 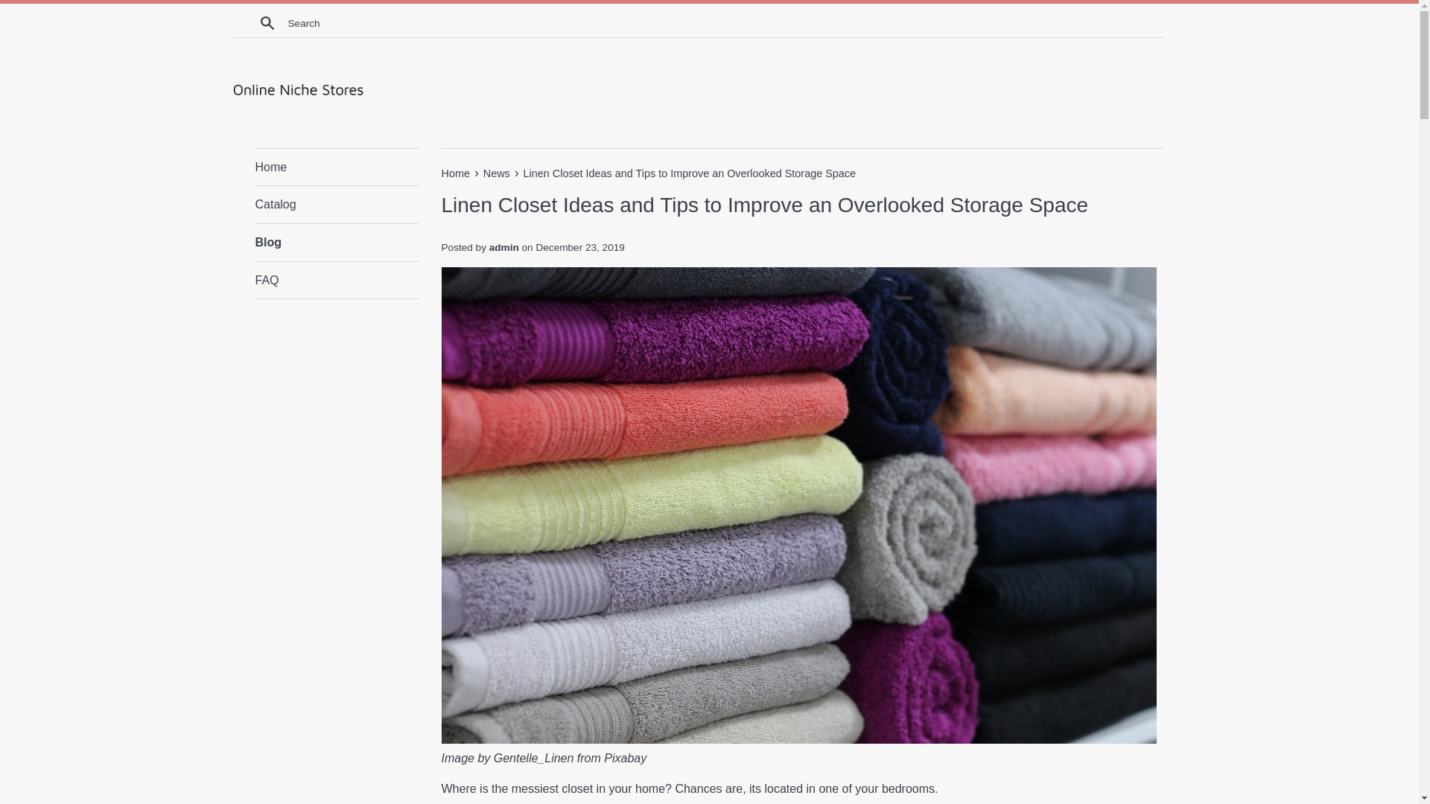 What do you see at coordinates (337, 243) in the screenshot?
I see `Blog` at bounding box center [337, 243].